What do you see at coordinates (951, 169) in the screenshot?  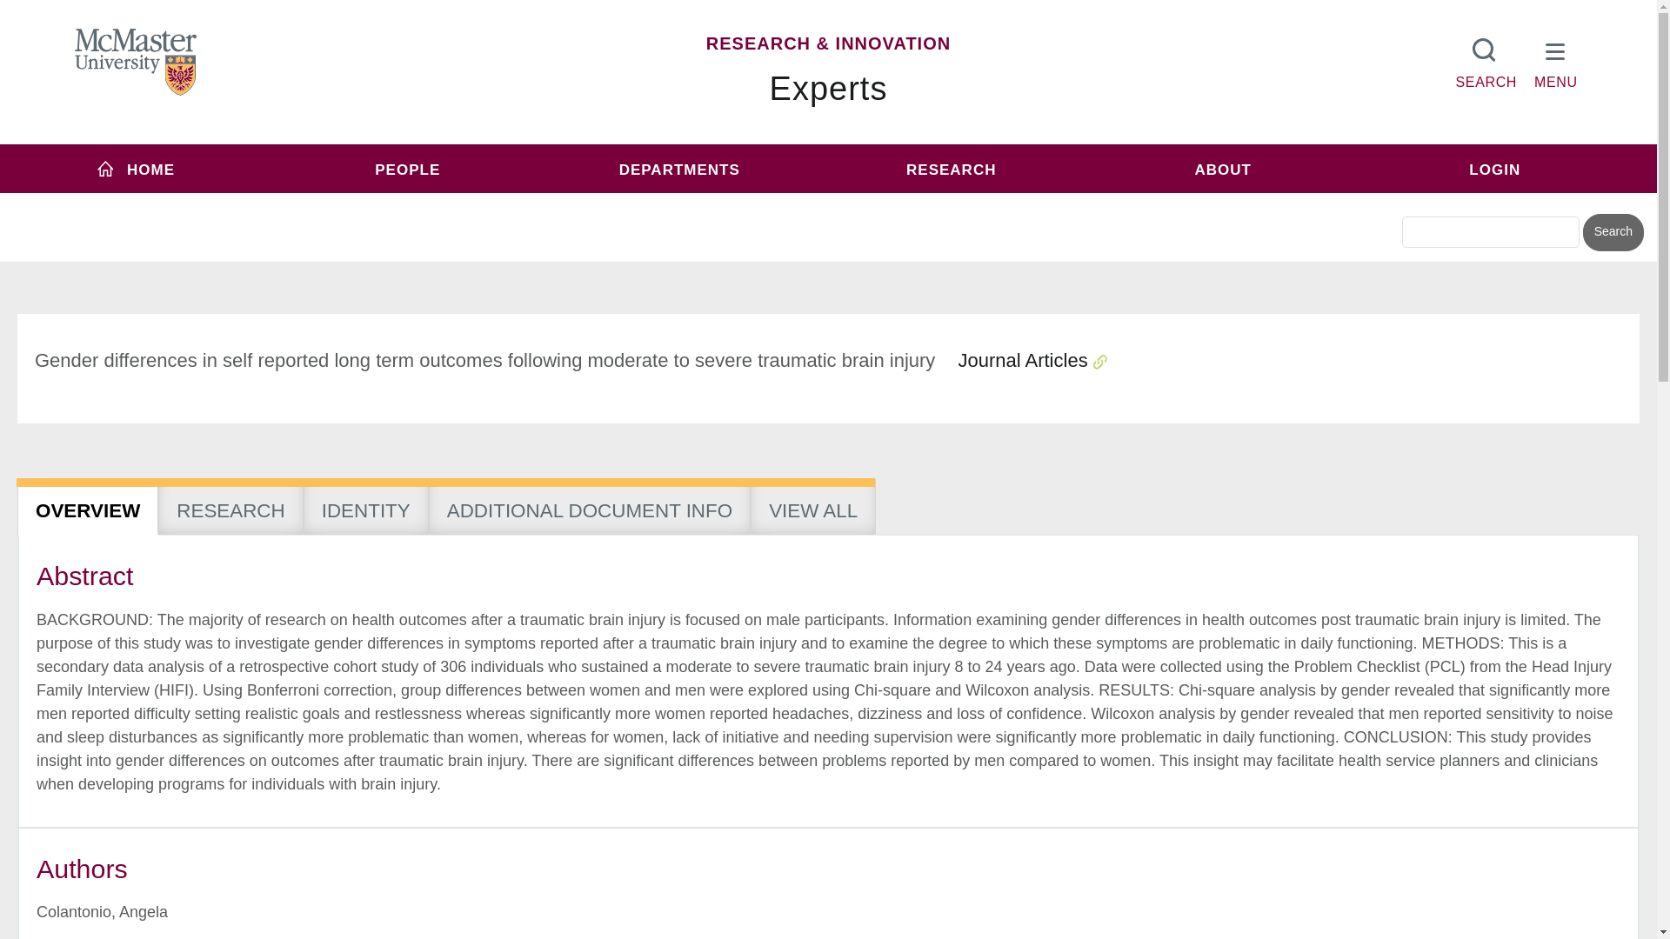 I see `RESEARCH` at bounding box center [951, 169].